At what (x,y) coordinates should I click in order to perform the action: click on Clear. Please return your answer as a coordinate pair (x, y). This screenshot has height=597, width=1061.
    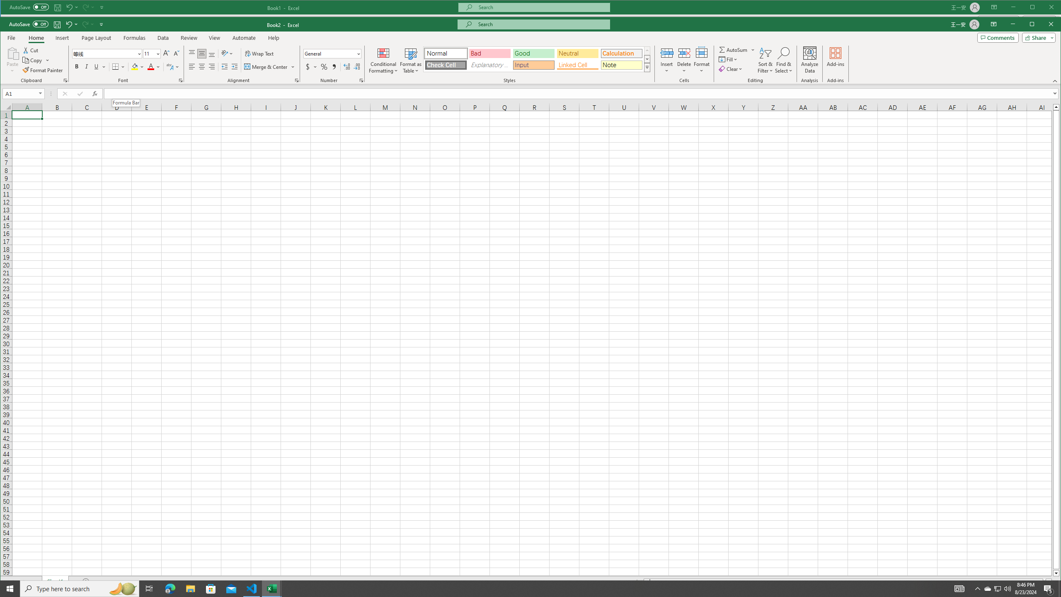
    Looking at the image, I should click on (731, 69).